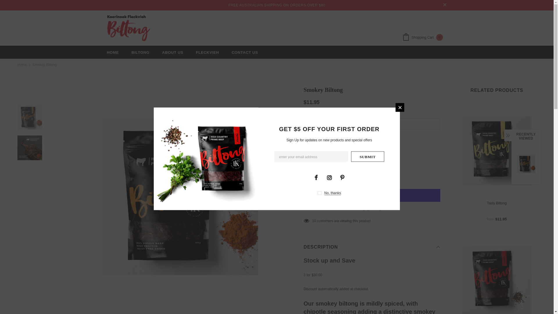  What do you see at coordinates (372, 208) in the screenshot?
I see `More payment options` at bounding box center [372, 208].